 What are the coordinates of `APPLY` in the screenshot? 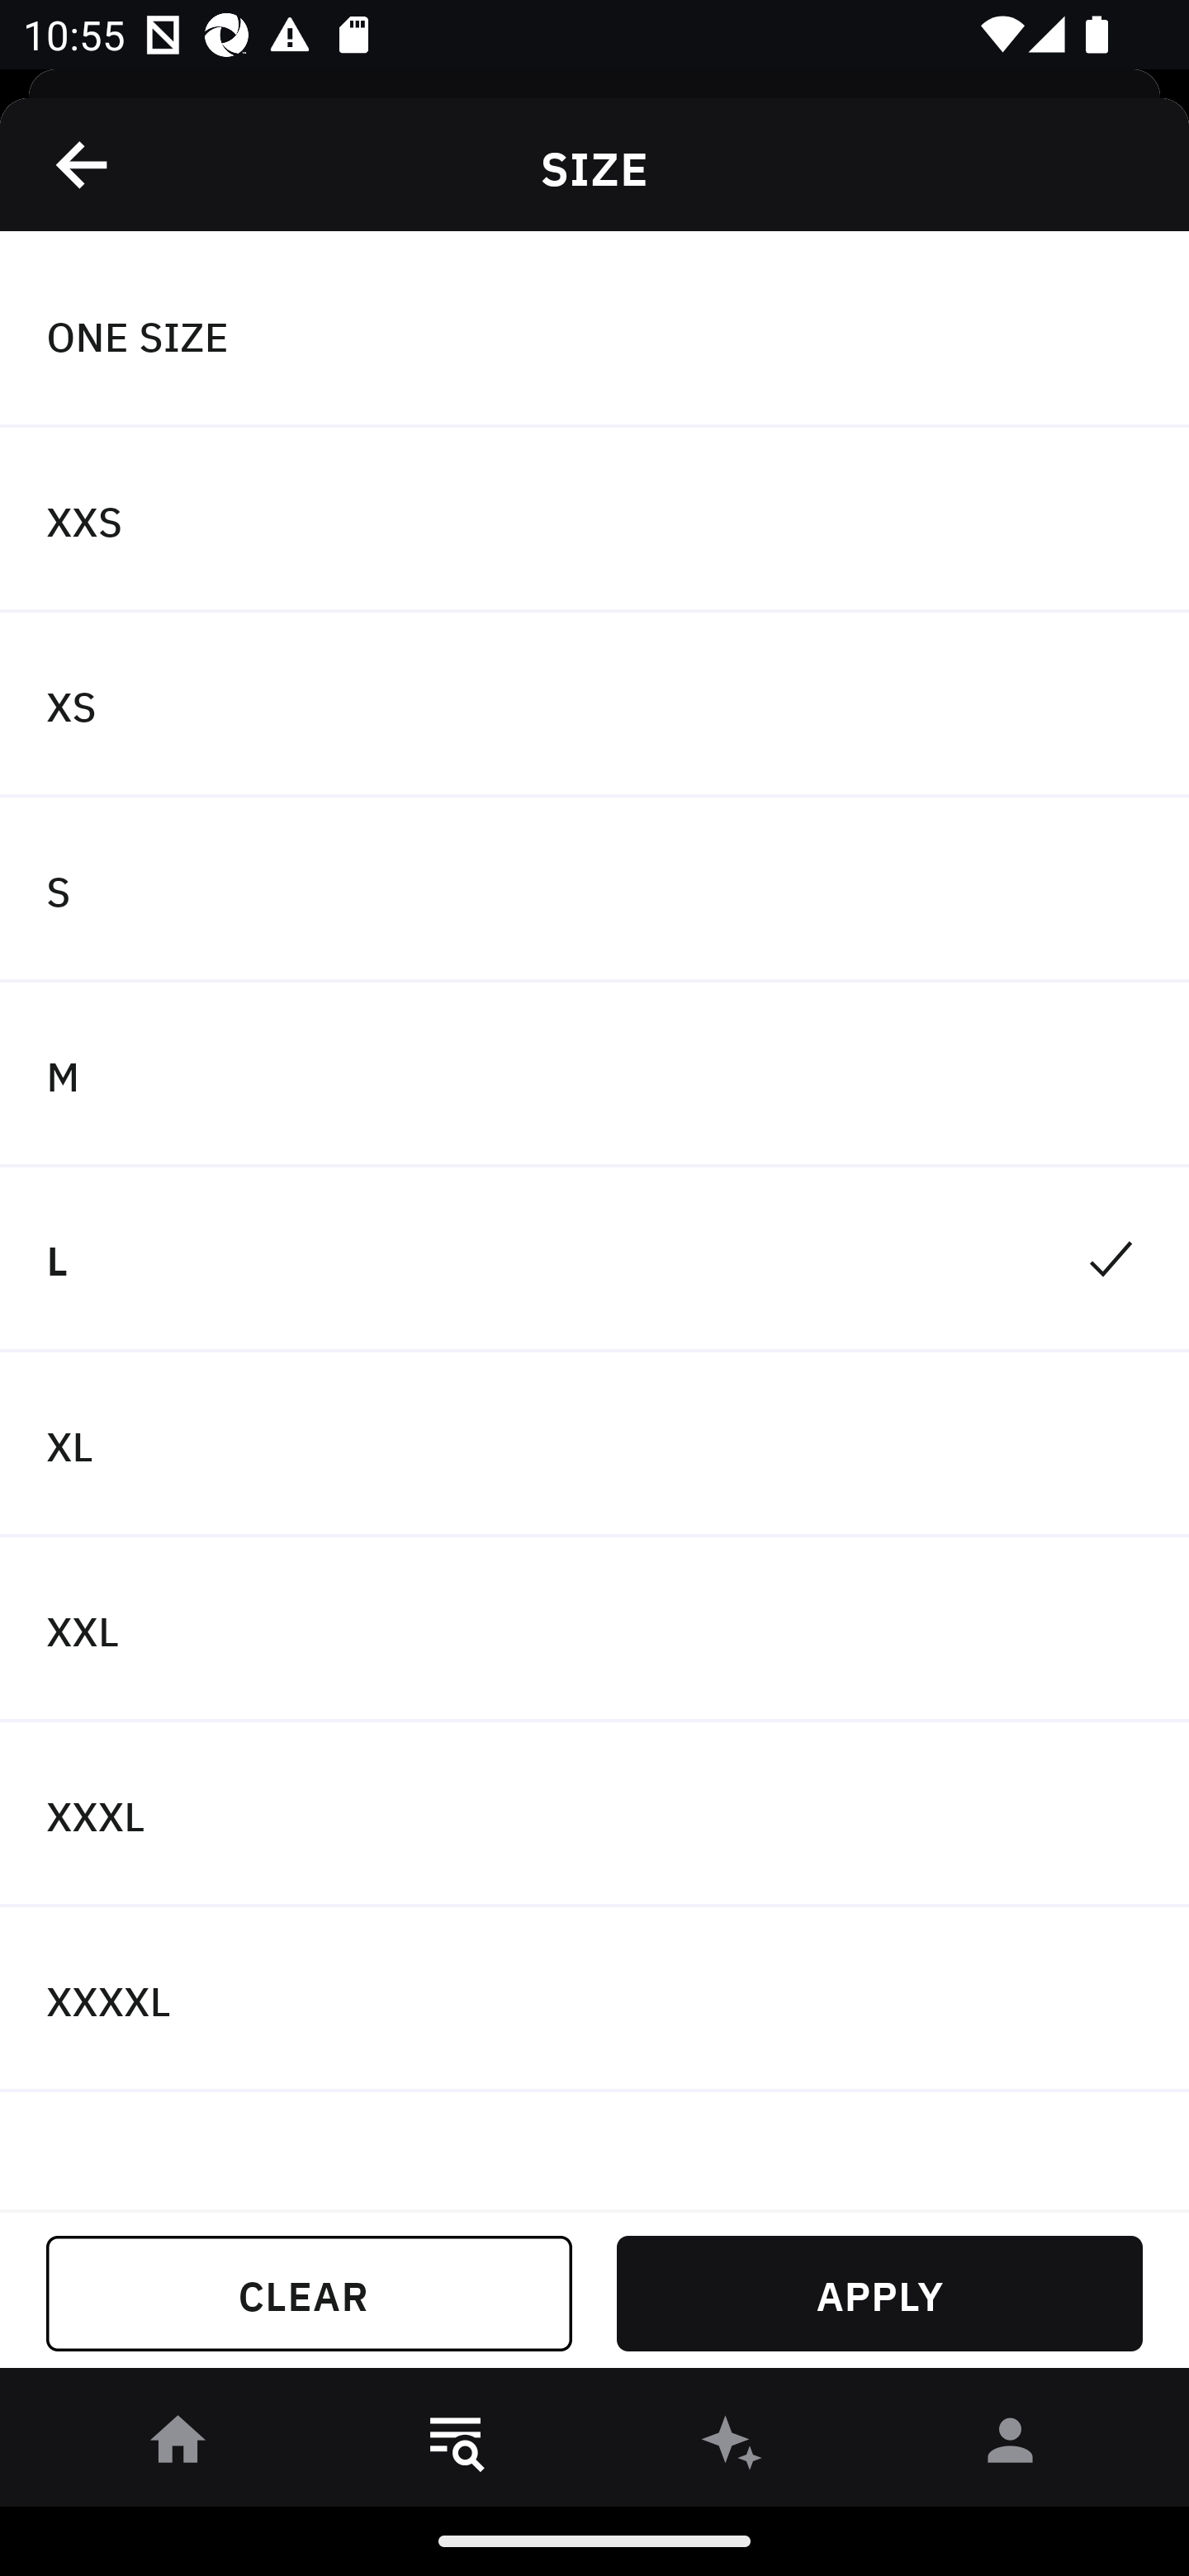 It's located at (879, 2294).